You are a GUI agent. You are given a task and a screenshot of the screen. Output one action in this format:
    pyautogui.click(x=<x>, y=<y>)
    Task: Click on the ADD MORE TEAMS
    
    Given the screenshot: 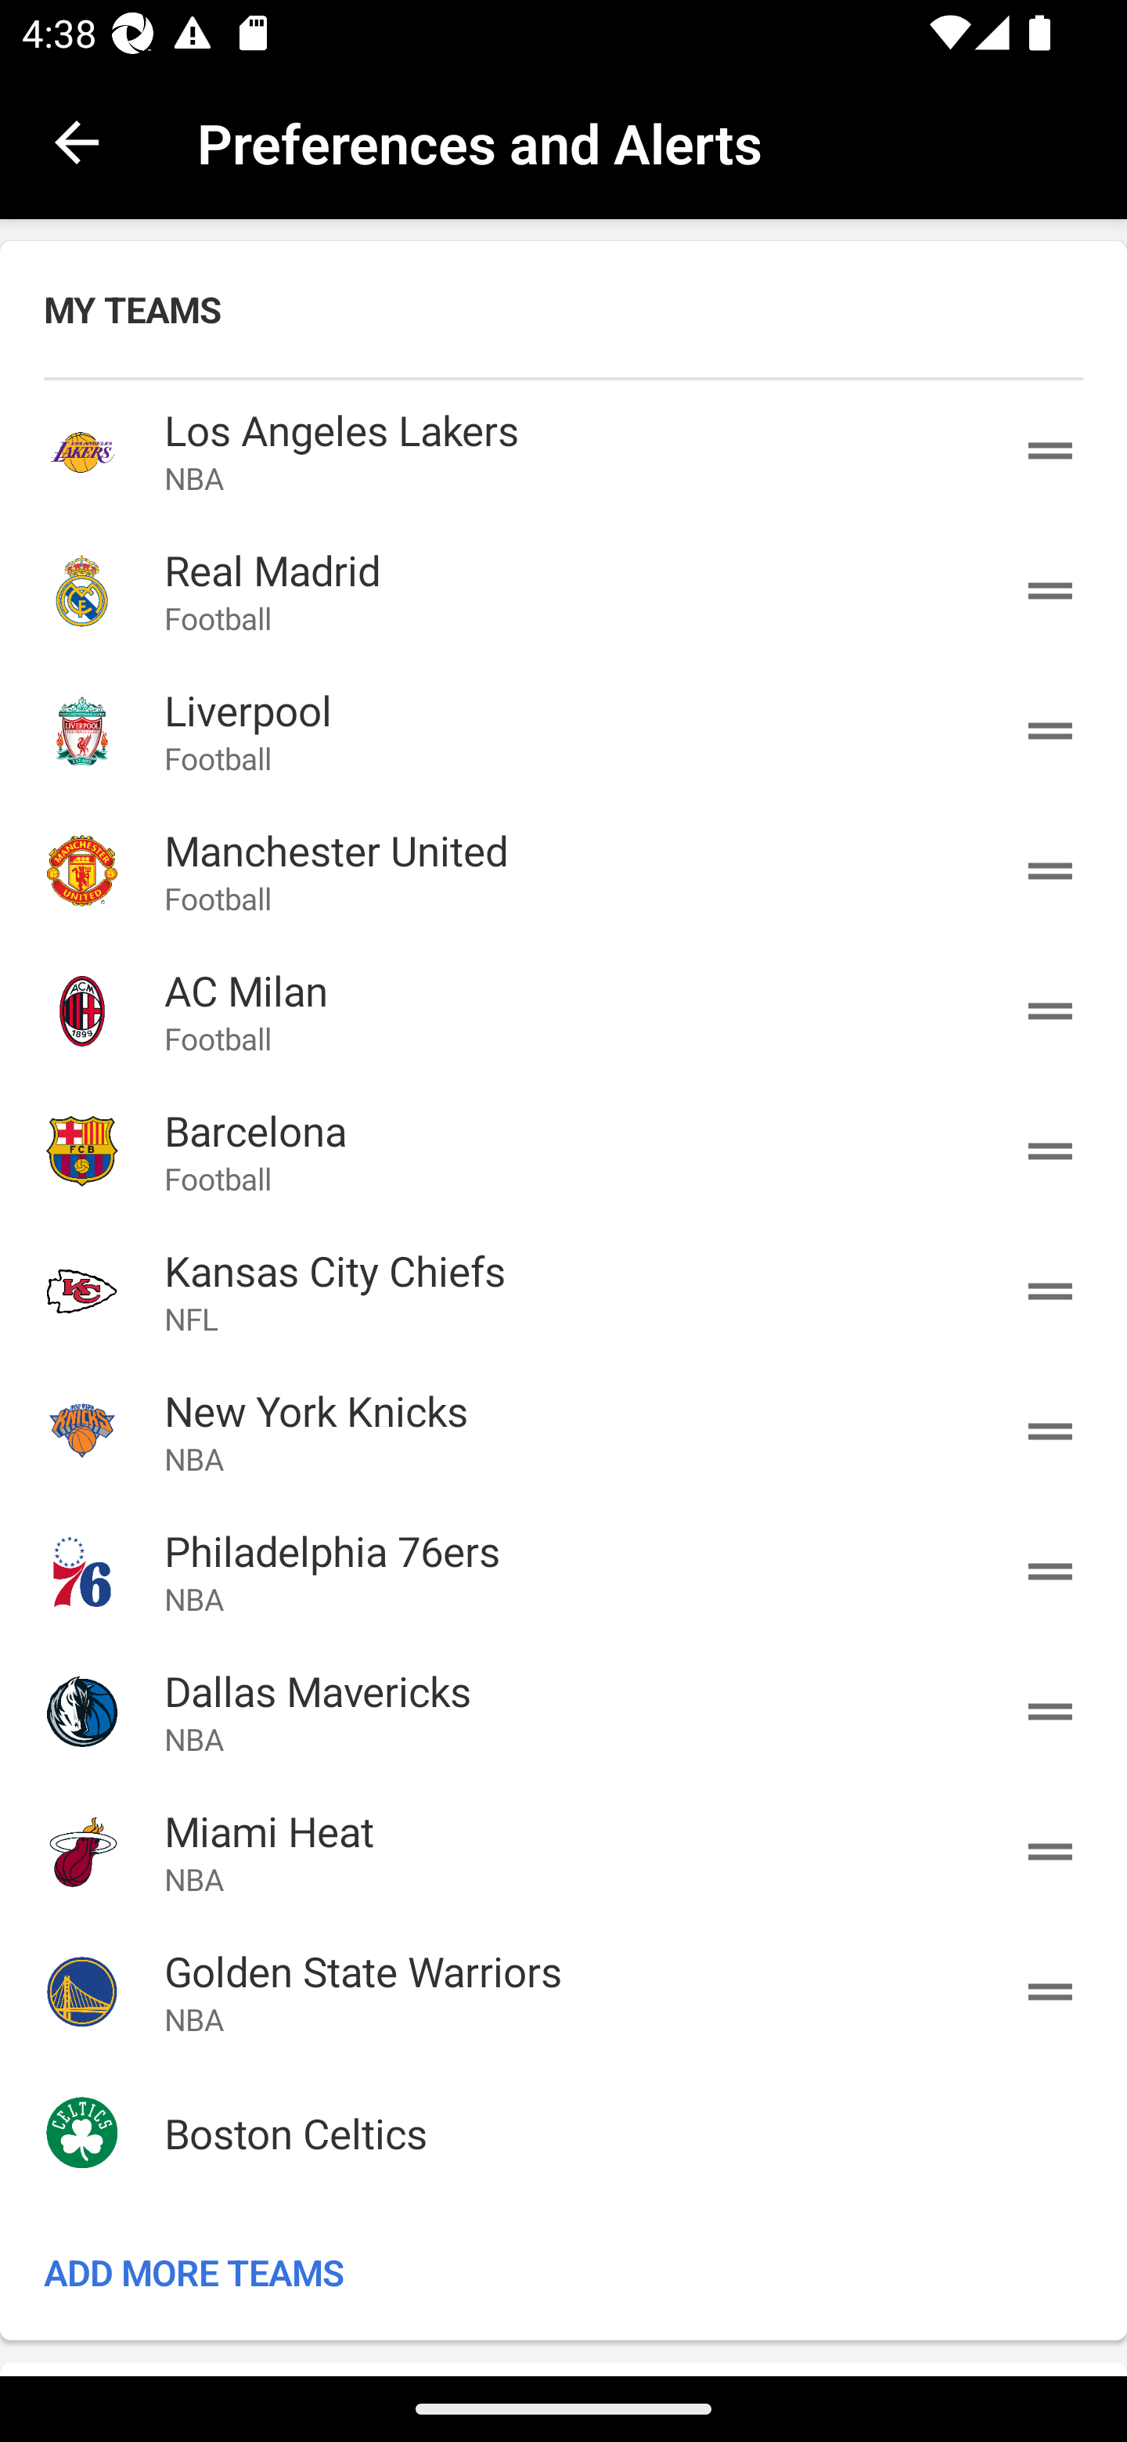 What is the action you would take?
    pyautogui.click(x=563, y=2271)
    